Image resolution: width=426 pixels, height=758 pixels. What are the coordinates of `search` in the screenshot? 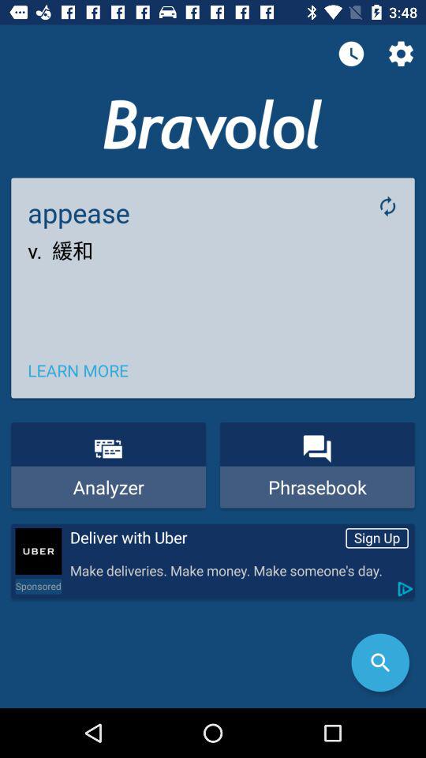 It's located at (380, 662).